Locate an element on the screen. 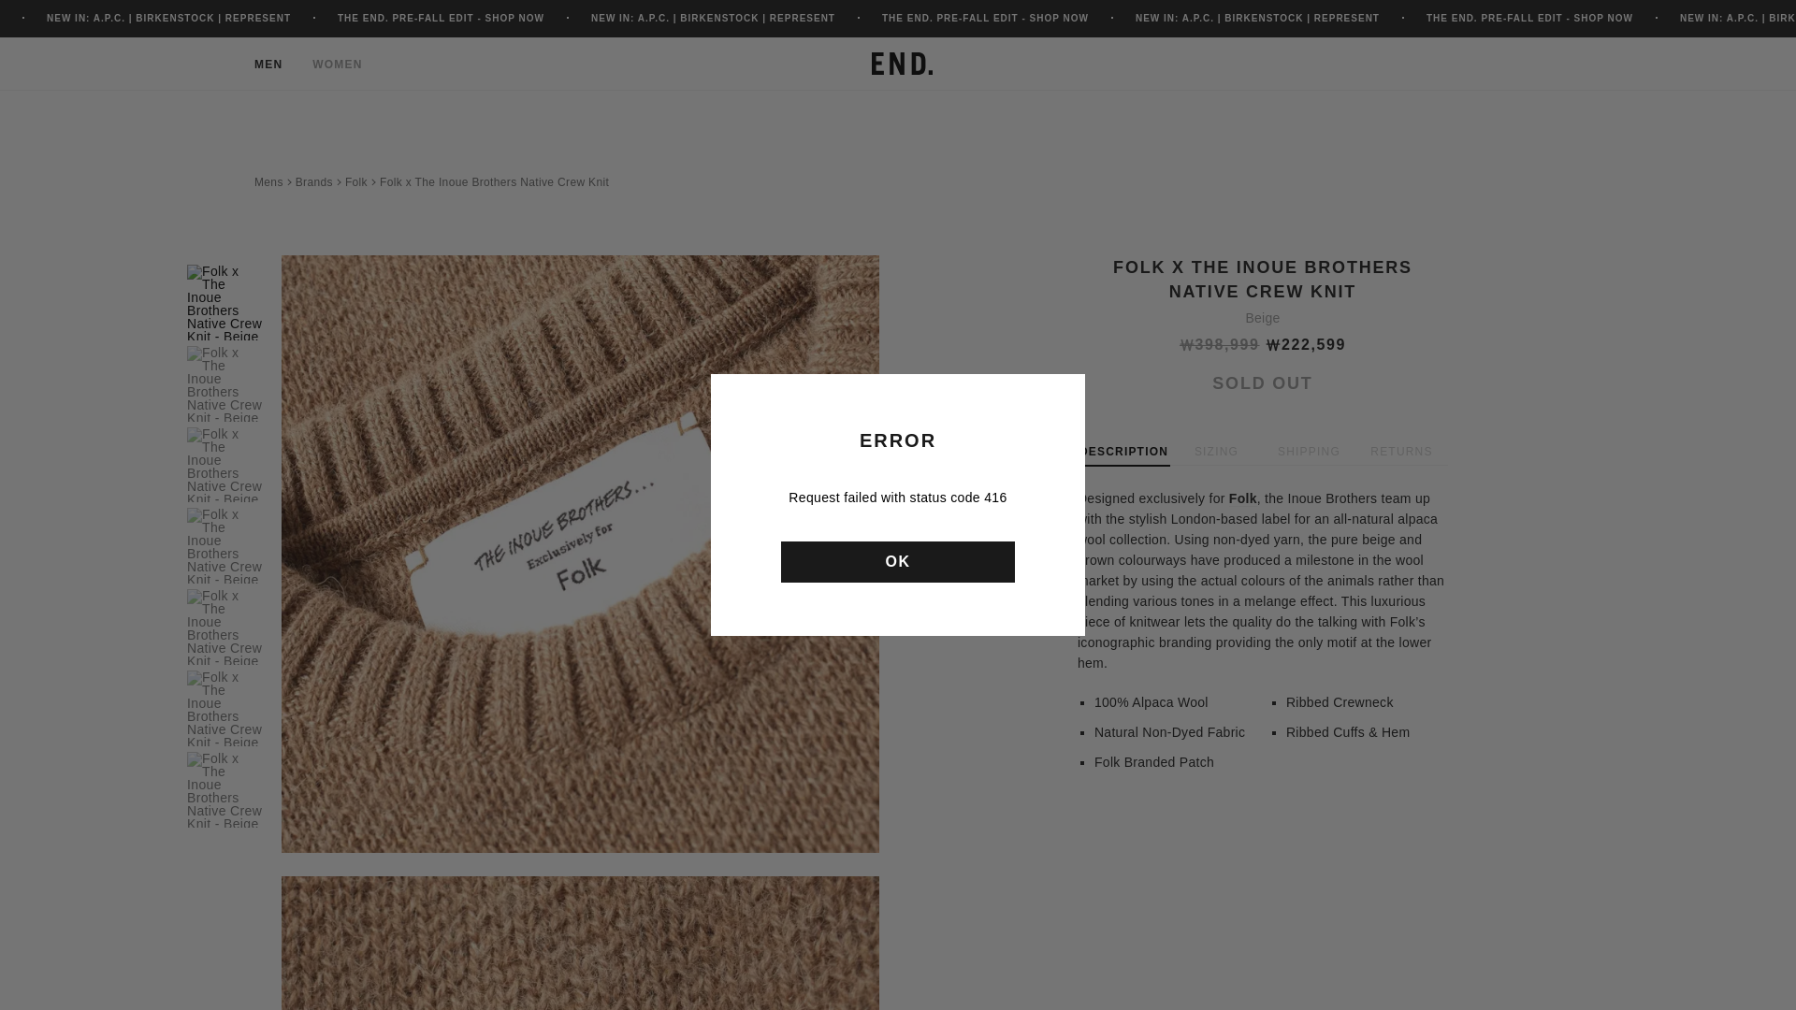  Folk is located at coordinates (1242, 498).